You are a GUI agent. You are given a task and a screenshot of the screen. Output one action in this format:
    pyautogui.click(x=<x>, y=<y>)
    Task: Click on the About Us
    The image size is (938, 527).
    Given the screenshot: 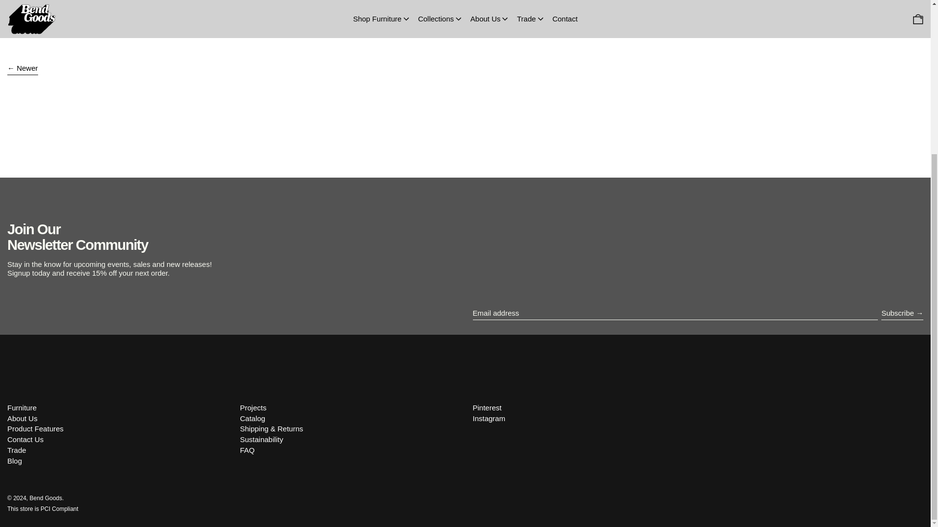 What is the action you would take?
    pyautogui.click(x=22, y=418)
    